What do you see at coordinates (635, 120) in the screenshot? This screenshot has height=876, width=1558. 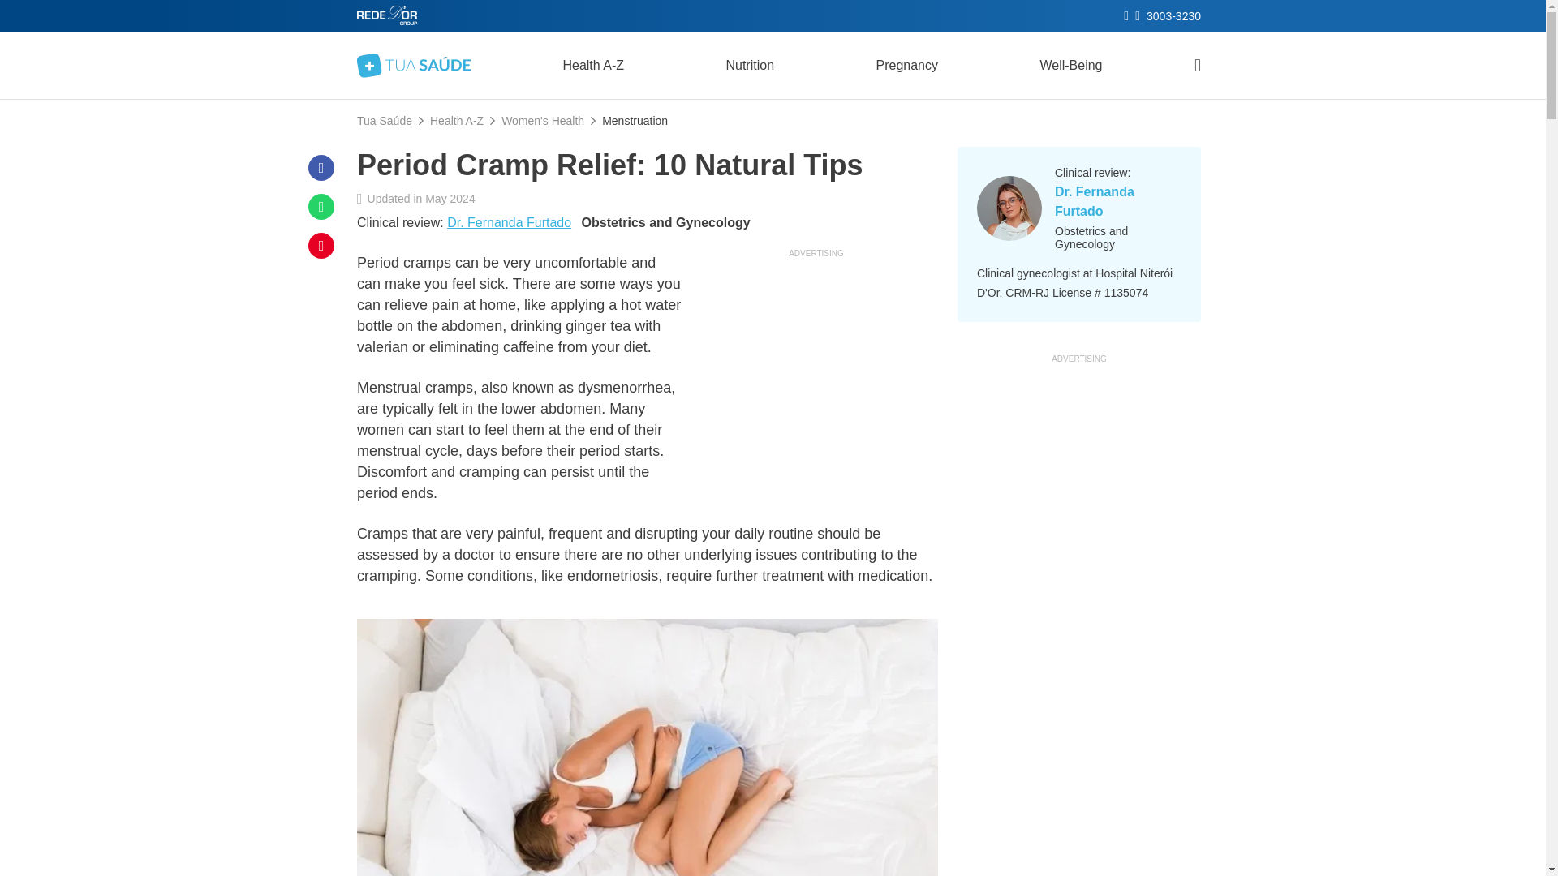 I see `Menstruation` at bounding box center [635, 120].